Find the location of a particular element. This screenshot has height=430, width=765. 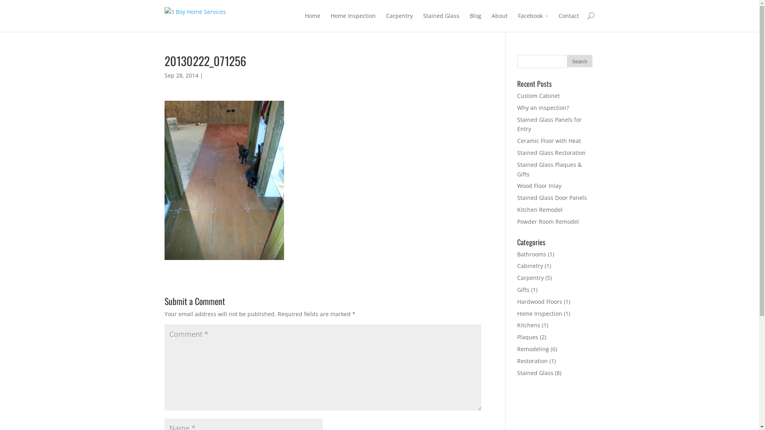

Stained Glass is located at coordinates (535, 373).